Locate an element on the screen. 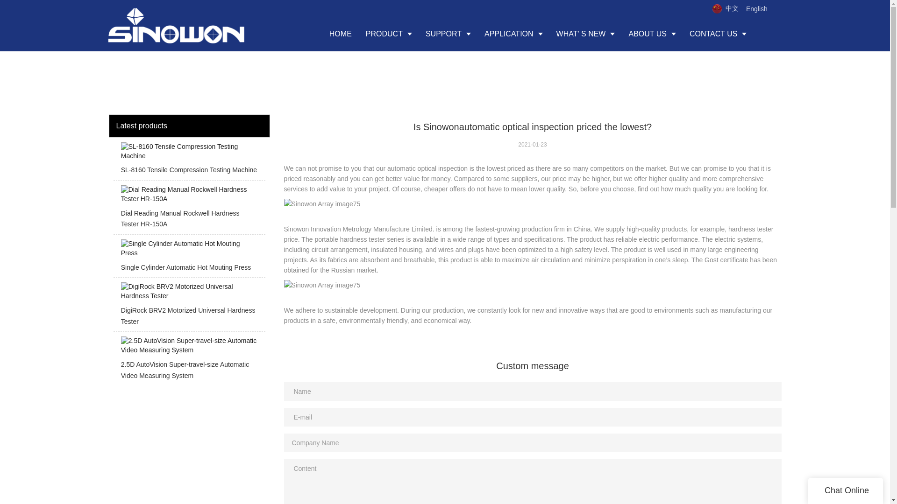 This screenshot has height=504, width=897. PRODUCT is located at coordinates (389, 34).